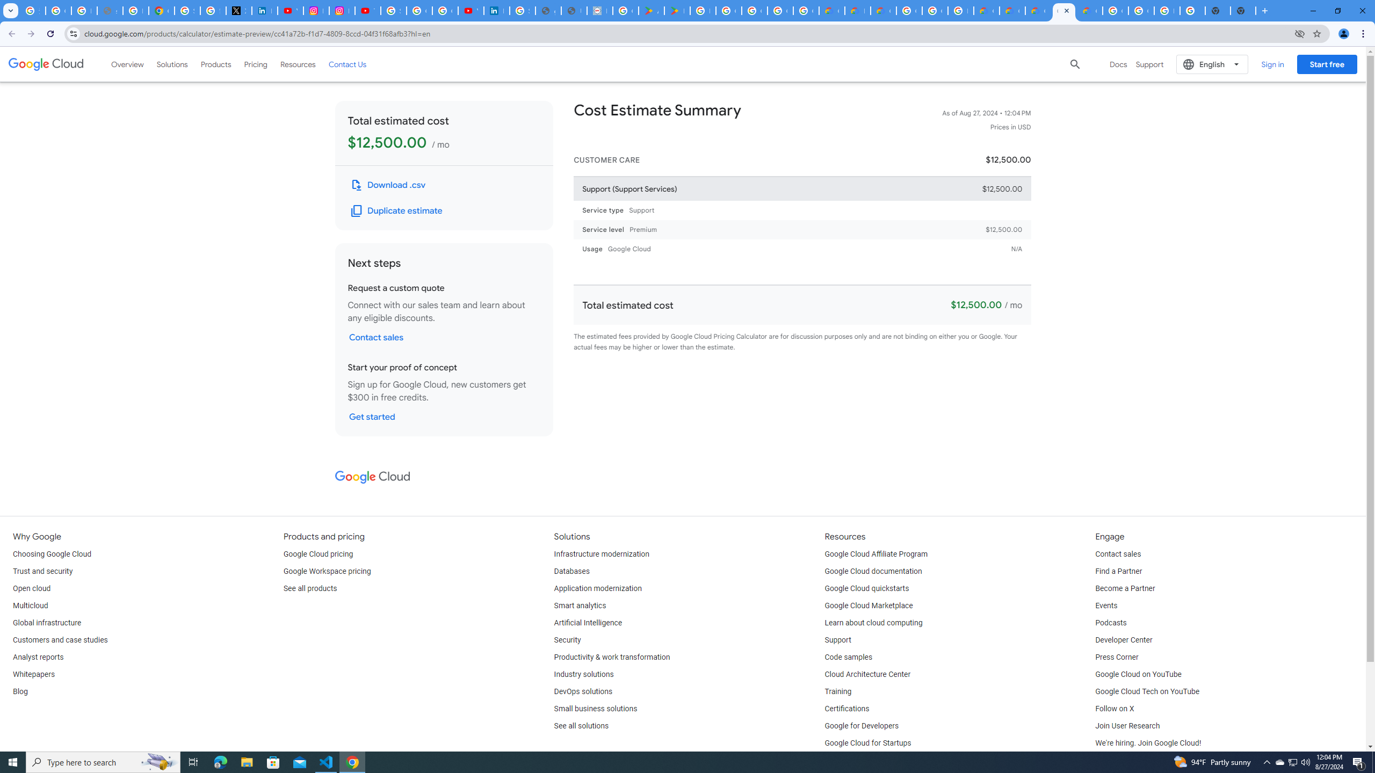 This screenshot has height=773, width=1375. Describe the element at coordinates (838, 640) in the screenshot. I see `Support` at that location.